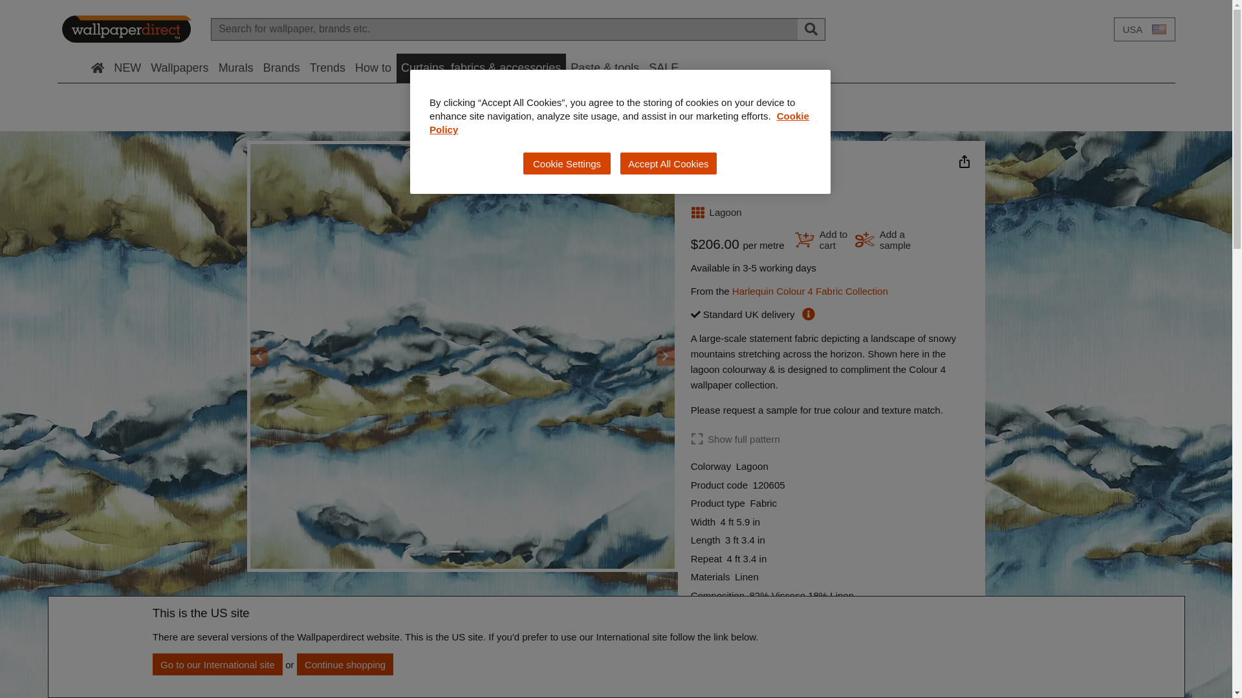  Describe the element at coordinates (127, 69) in the screenshot. I see `NEW` at that location.